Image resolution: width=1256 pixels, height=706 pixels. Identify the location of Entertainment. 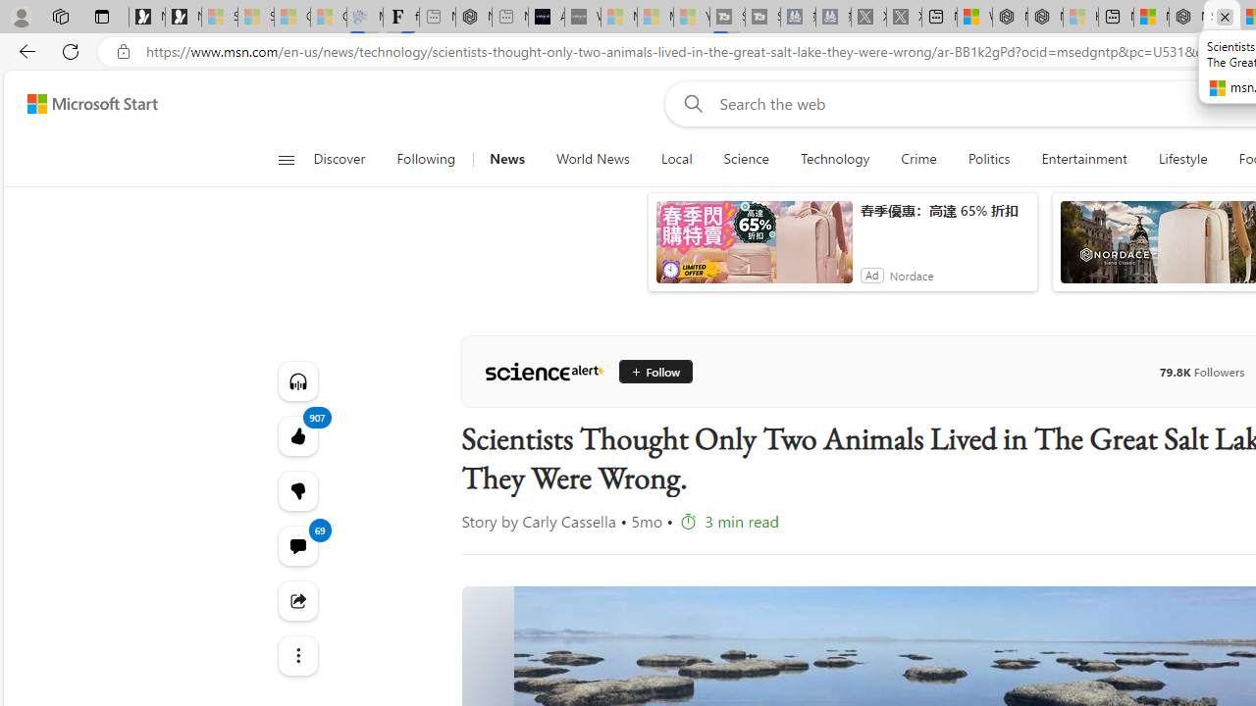
(1084, 159).